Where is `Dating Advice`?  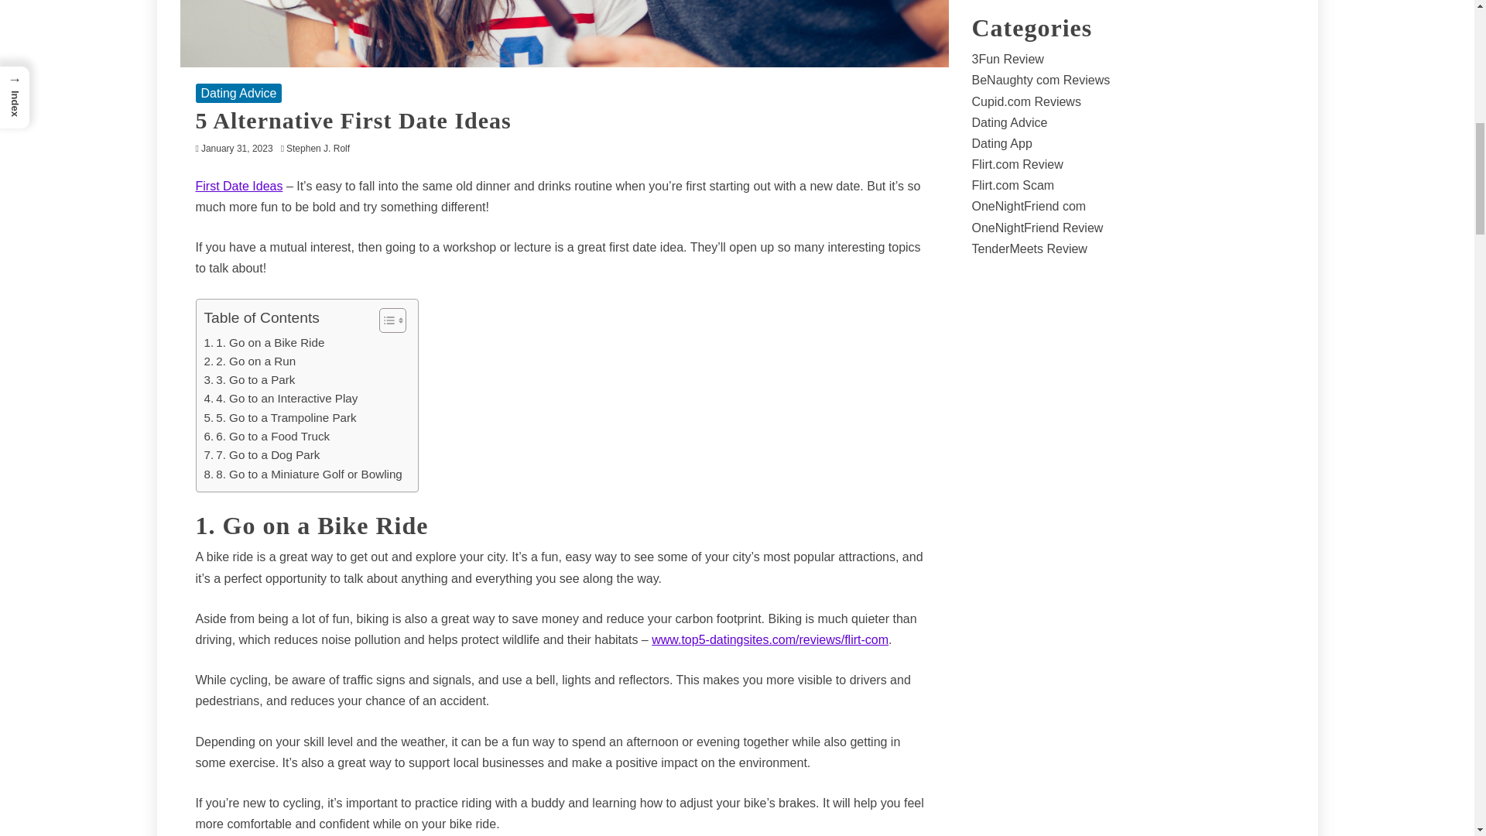
Dating Advice is located at coordinates (238, 93).